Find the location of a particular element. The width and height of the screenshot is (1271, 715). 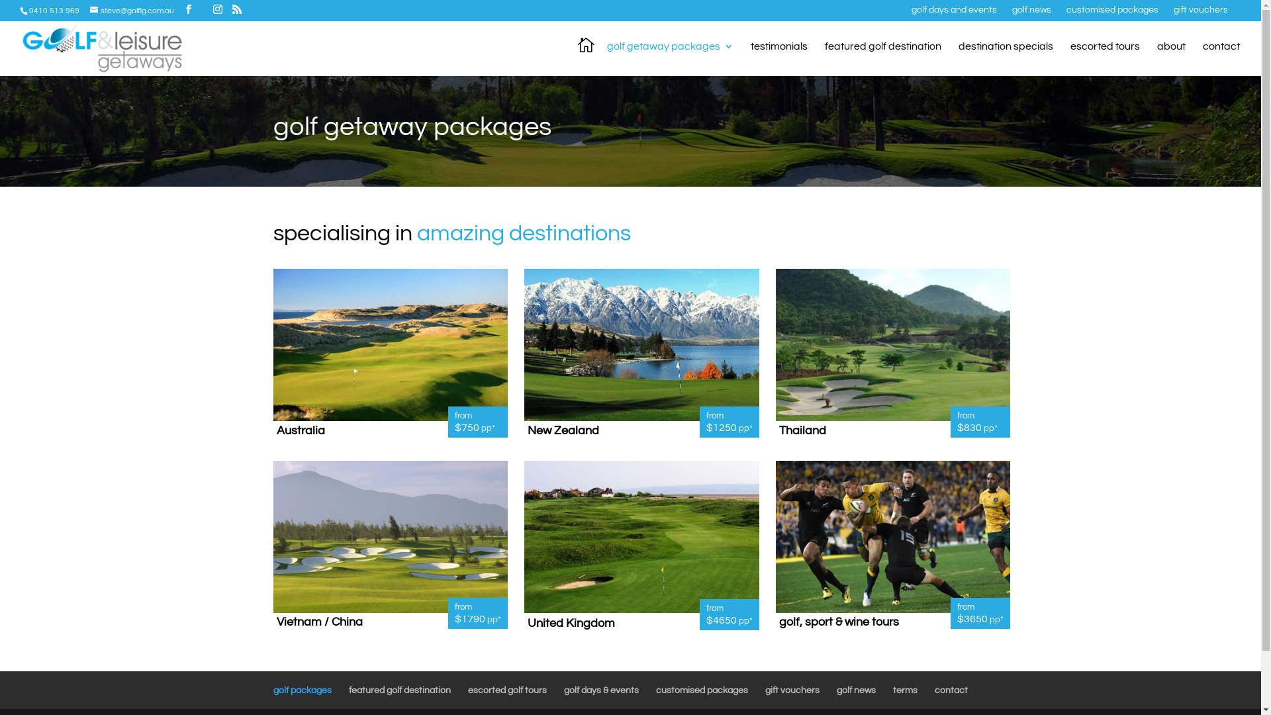

golf news is located at coordinates (1031, 13).